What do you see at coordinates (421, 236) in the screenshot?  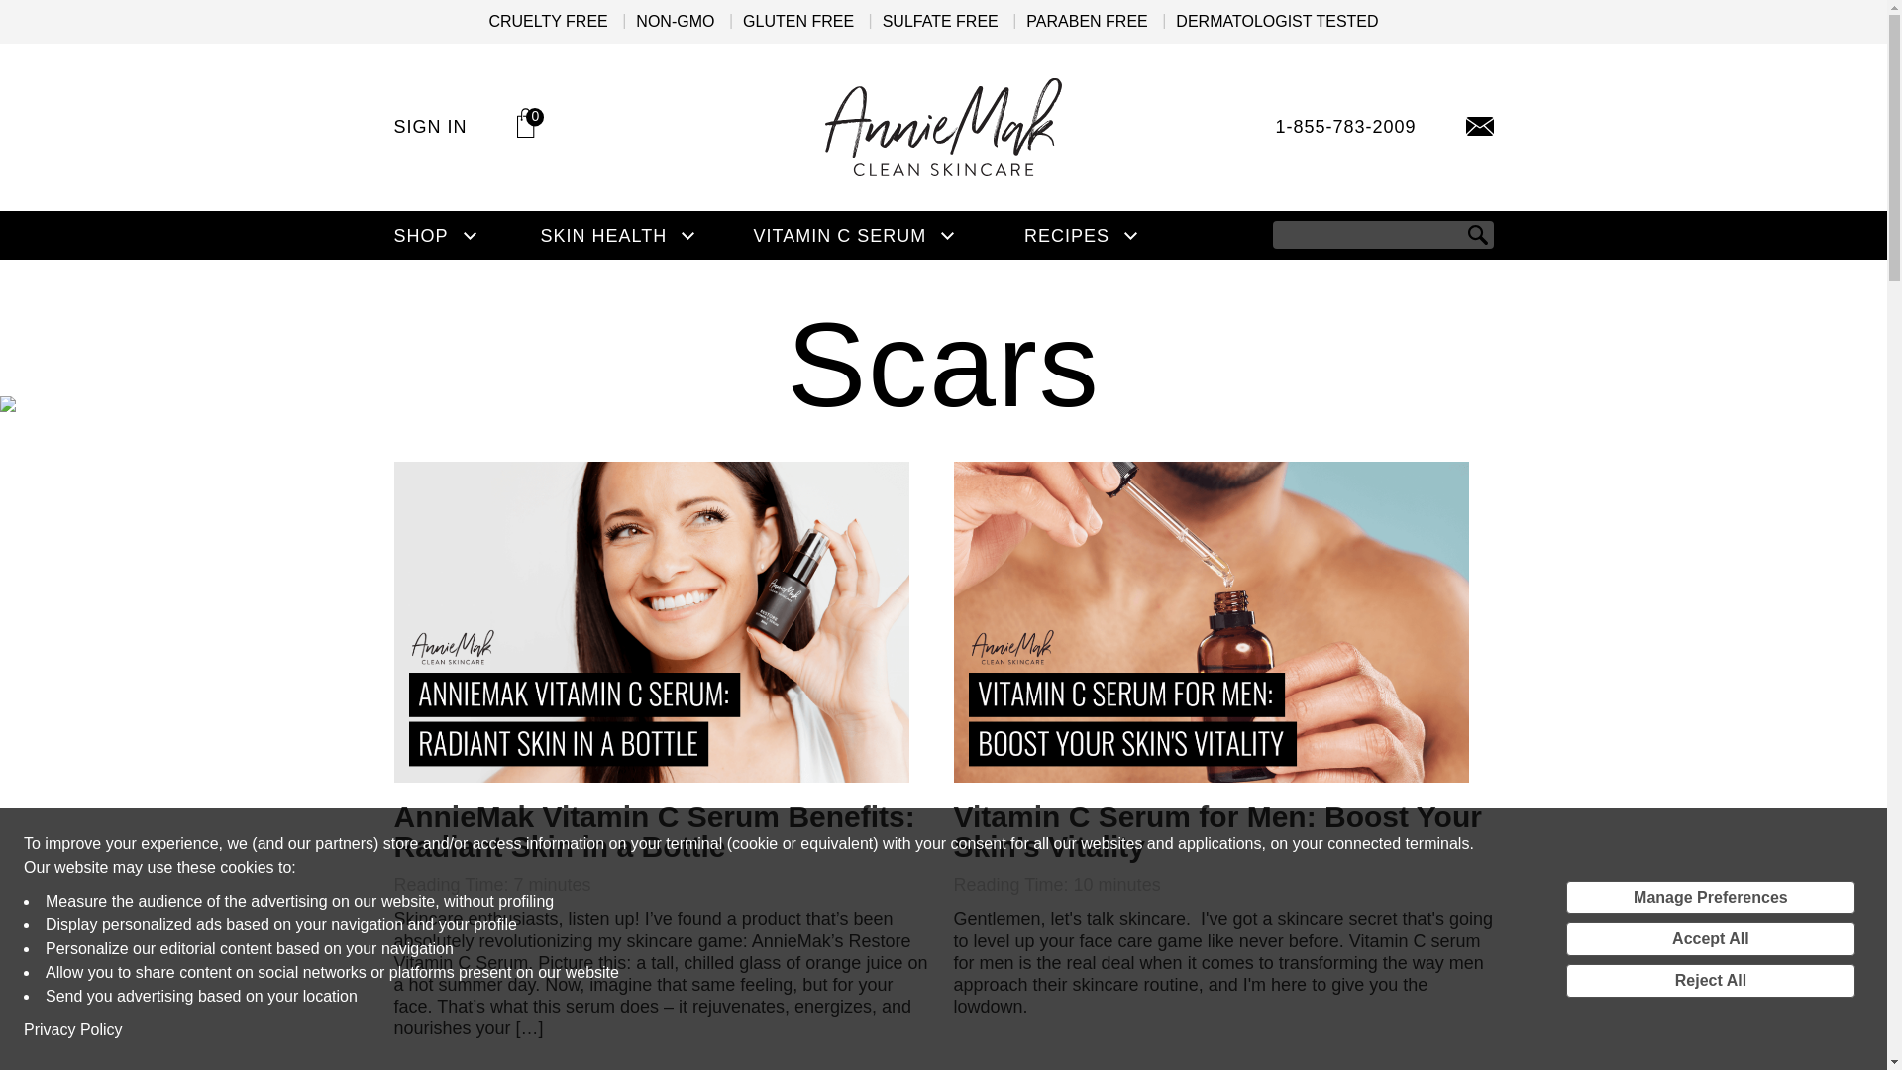 I see `SHOP` at bounding box center [421, 236].